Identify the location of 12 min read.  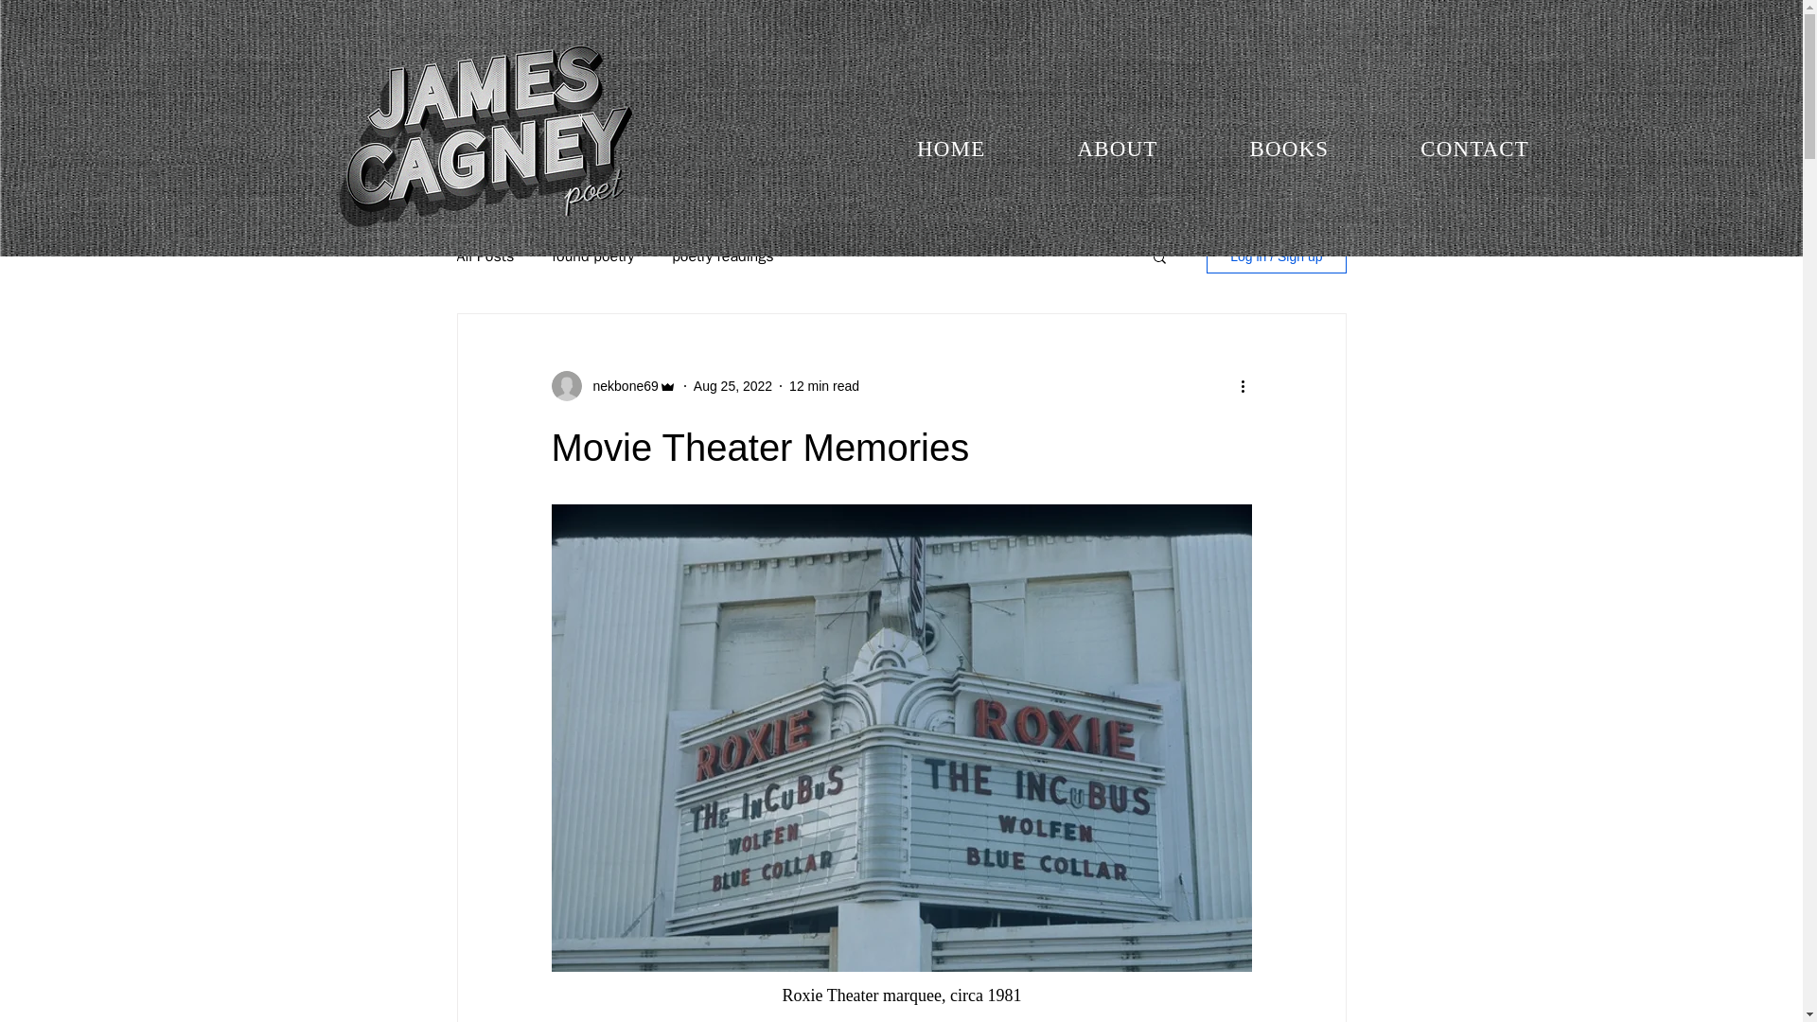
(823, 385).